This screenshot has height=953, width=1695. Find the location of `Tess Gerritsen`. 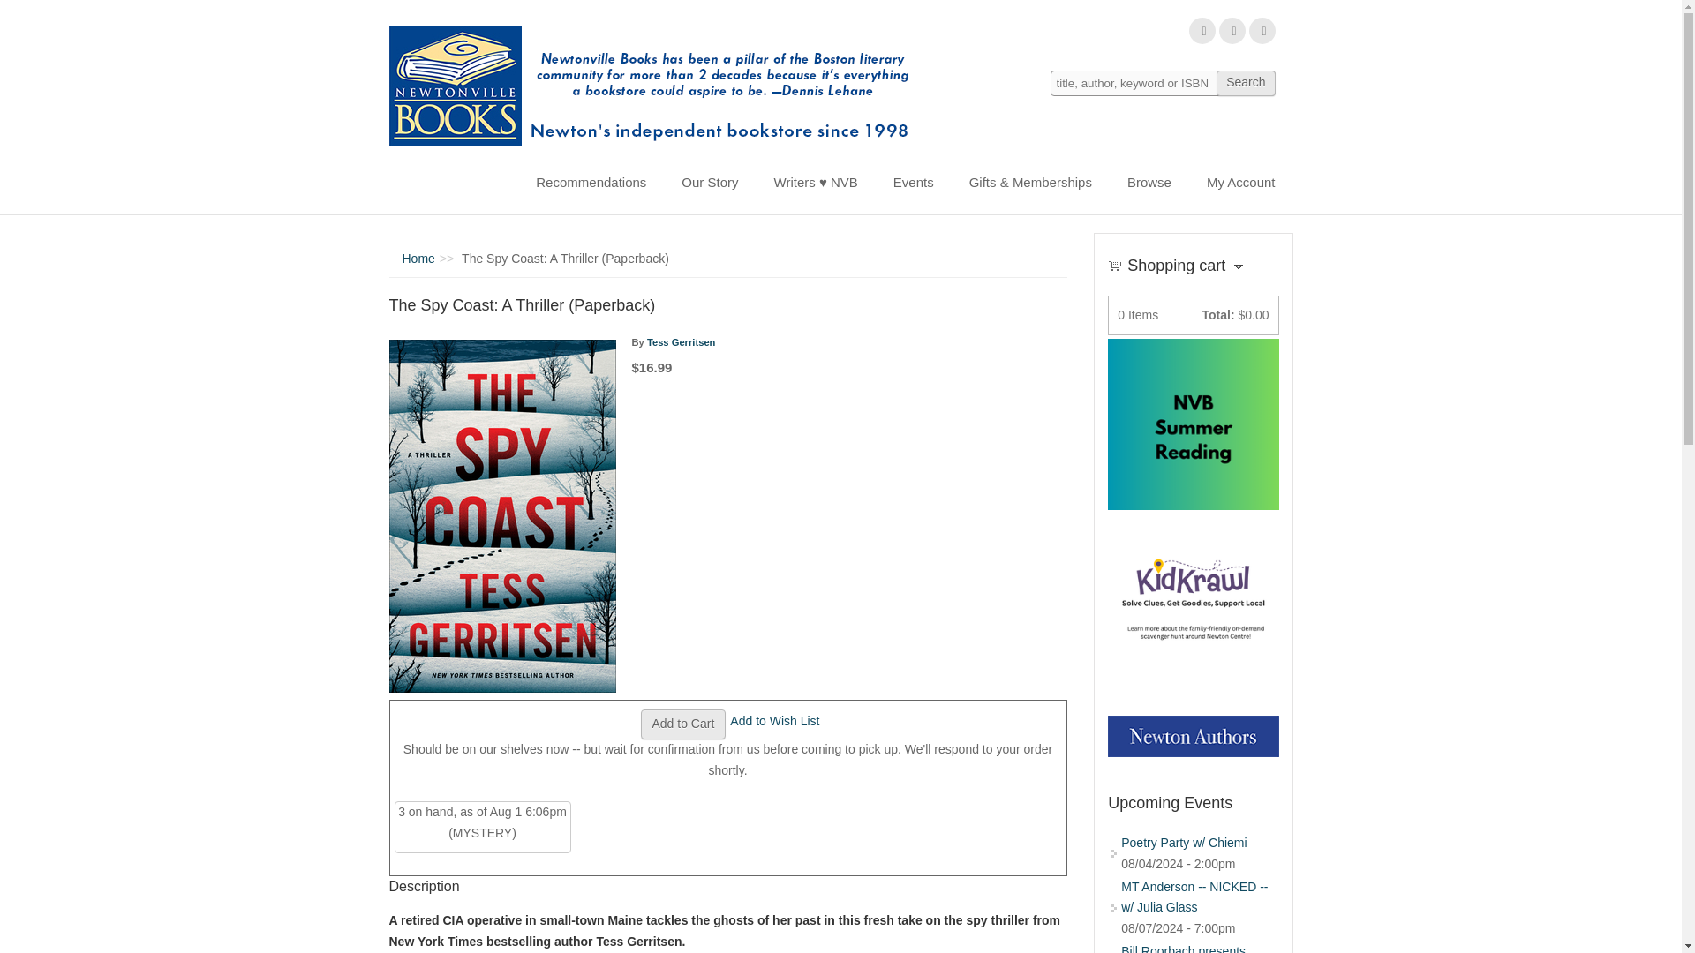

Tess Gerritsen is located at coordinates (682, 342).